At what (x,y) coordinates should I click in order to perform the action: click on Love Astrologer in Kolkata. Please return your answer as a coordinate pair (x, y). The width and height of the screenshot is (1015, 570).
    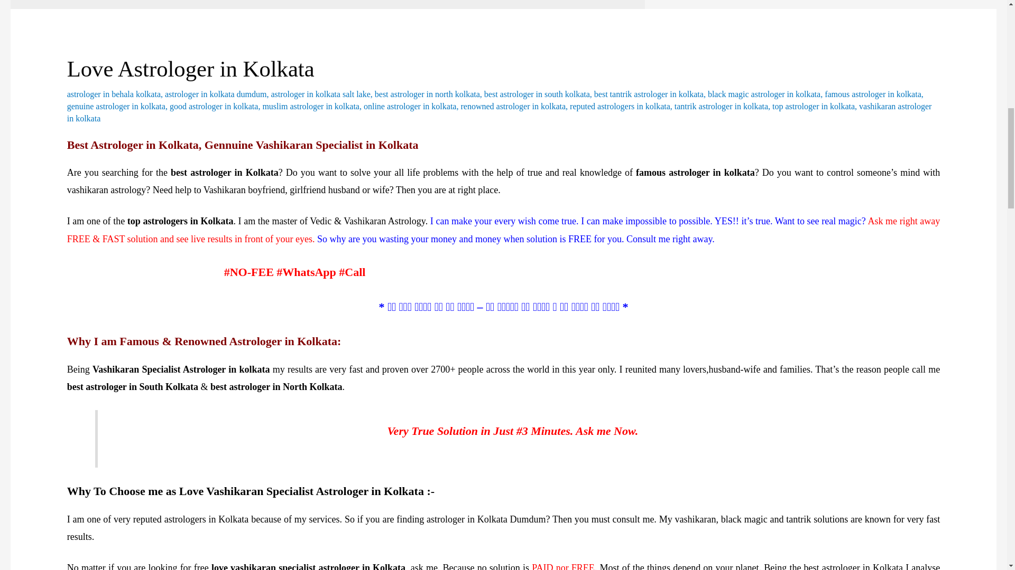
    Looking at the image, I should click on (190, 69).